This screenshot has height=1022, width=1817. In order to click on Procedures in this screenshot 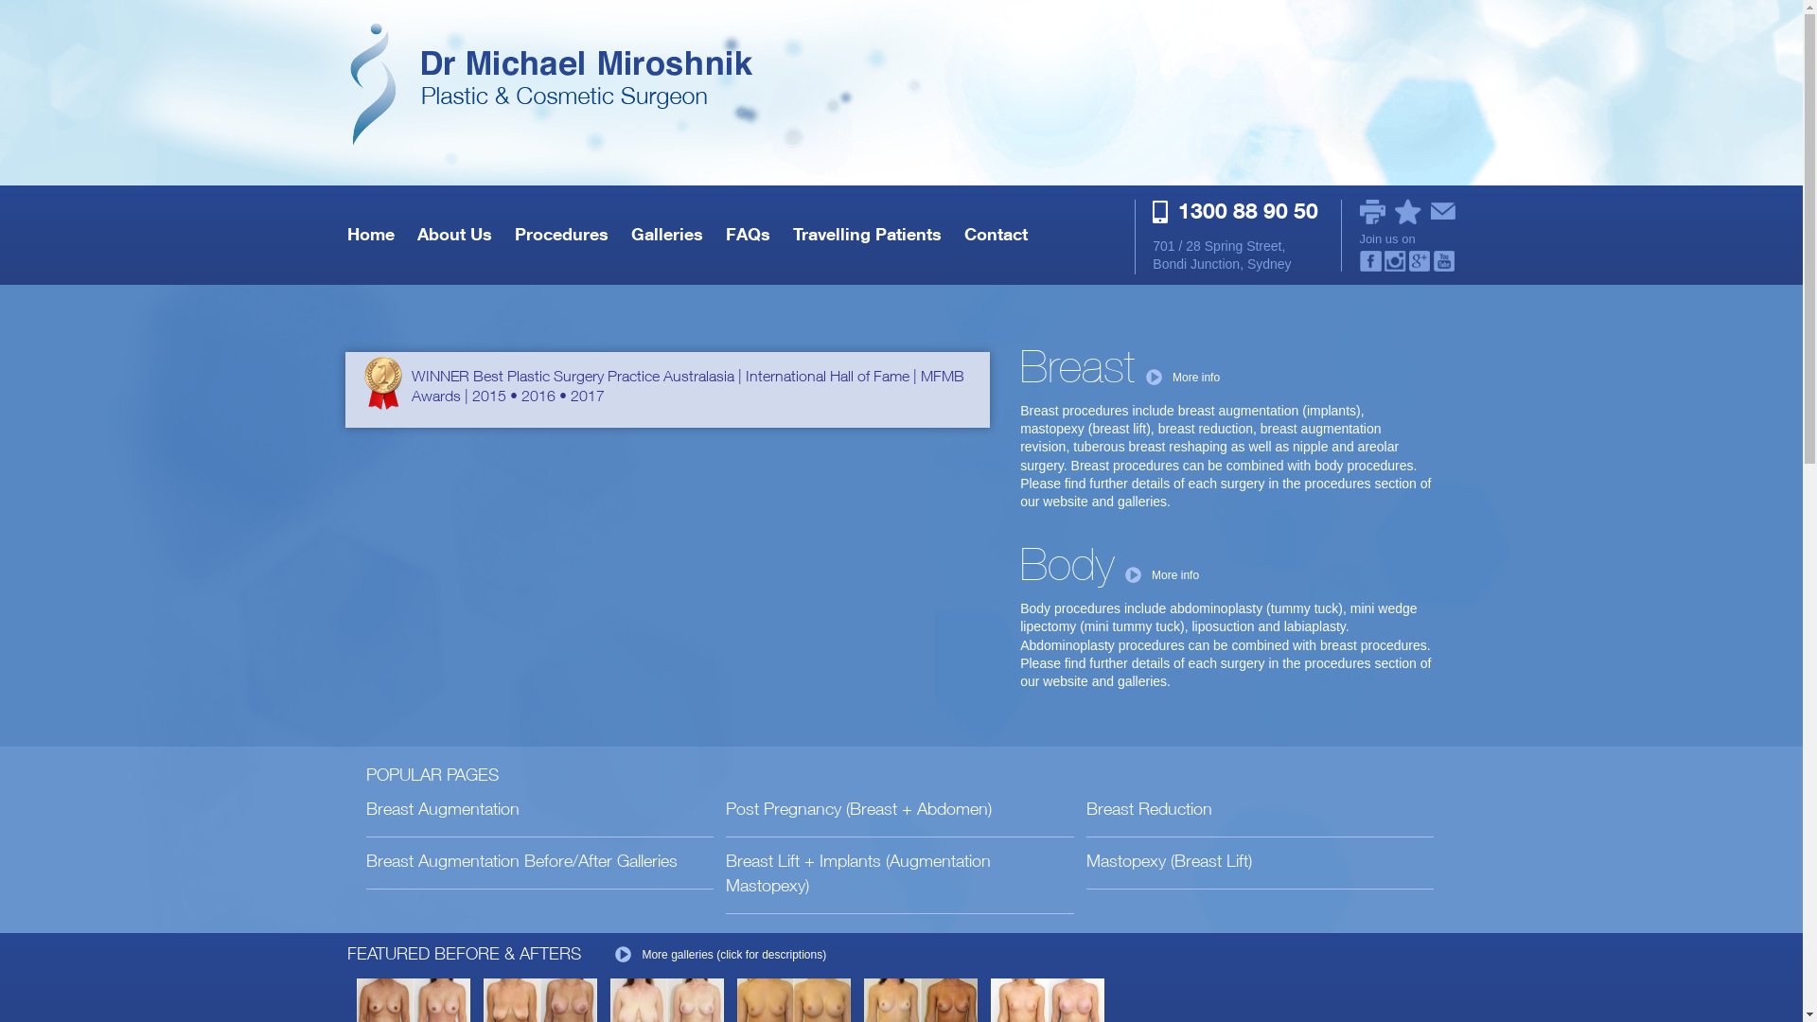, I will do `click(562, 234)`.